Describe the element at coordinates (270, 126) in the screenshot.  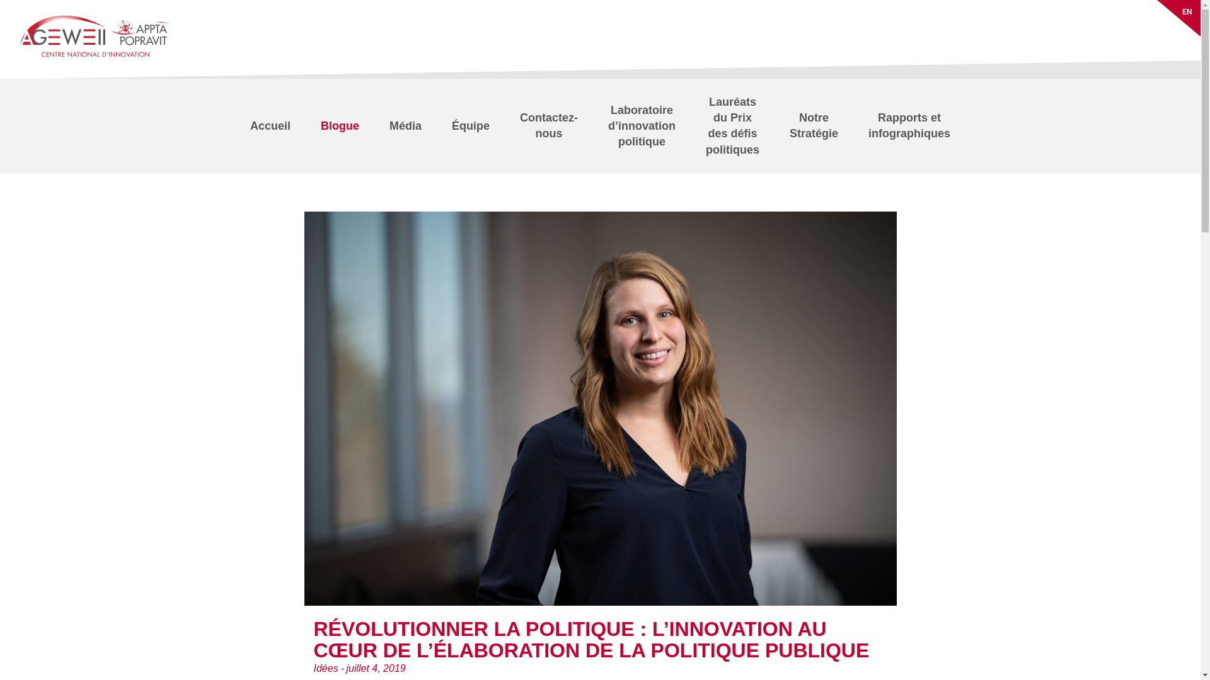
I see `Accueil` at that location.